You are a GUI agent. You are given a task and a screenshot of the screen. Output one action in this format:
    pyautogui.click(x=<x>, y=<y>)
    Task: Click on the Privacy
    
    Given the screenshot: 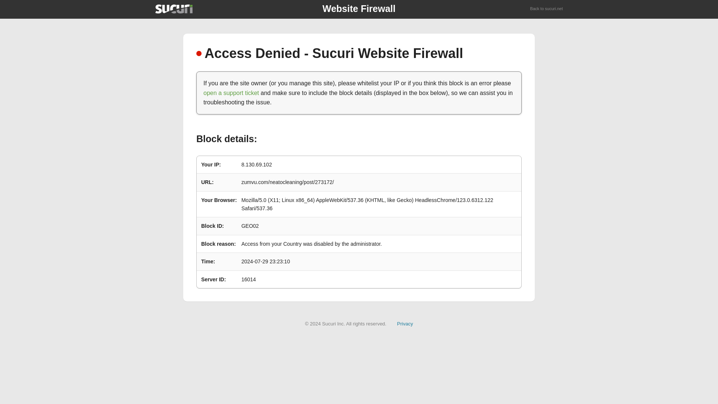 What is the action you would take?
    pyautogui.click(x=405, y=323)
    